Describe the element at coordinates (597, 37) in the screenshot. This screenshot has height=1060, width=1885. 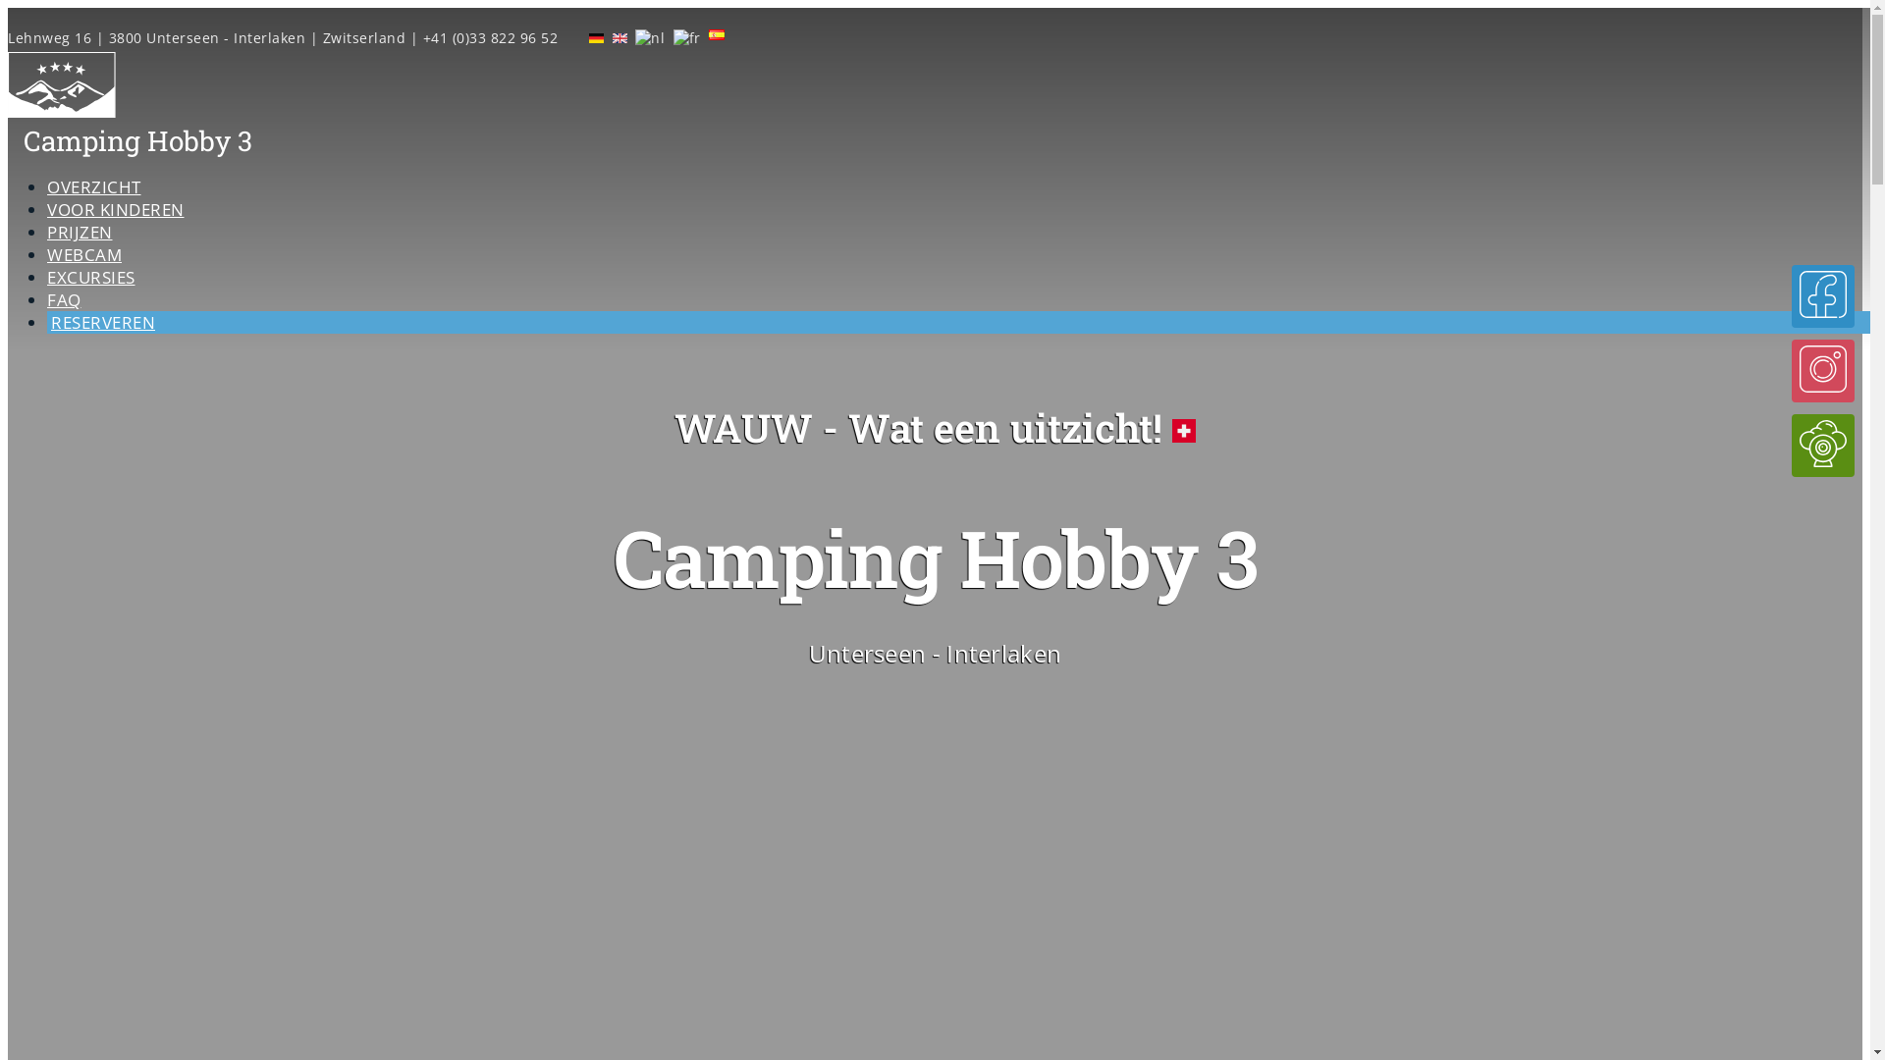
I see `Deutsch` at that location.